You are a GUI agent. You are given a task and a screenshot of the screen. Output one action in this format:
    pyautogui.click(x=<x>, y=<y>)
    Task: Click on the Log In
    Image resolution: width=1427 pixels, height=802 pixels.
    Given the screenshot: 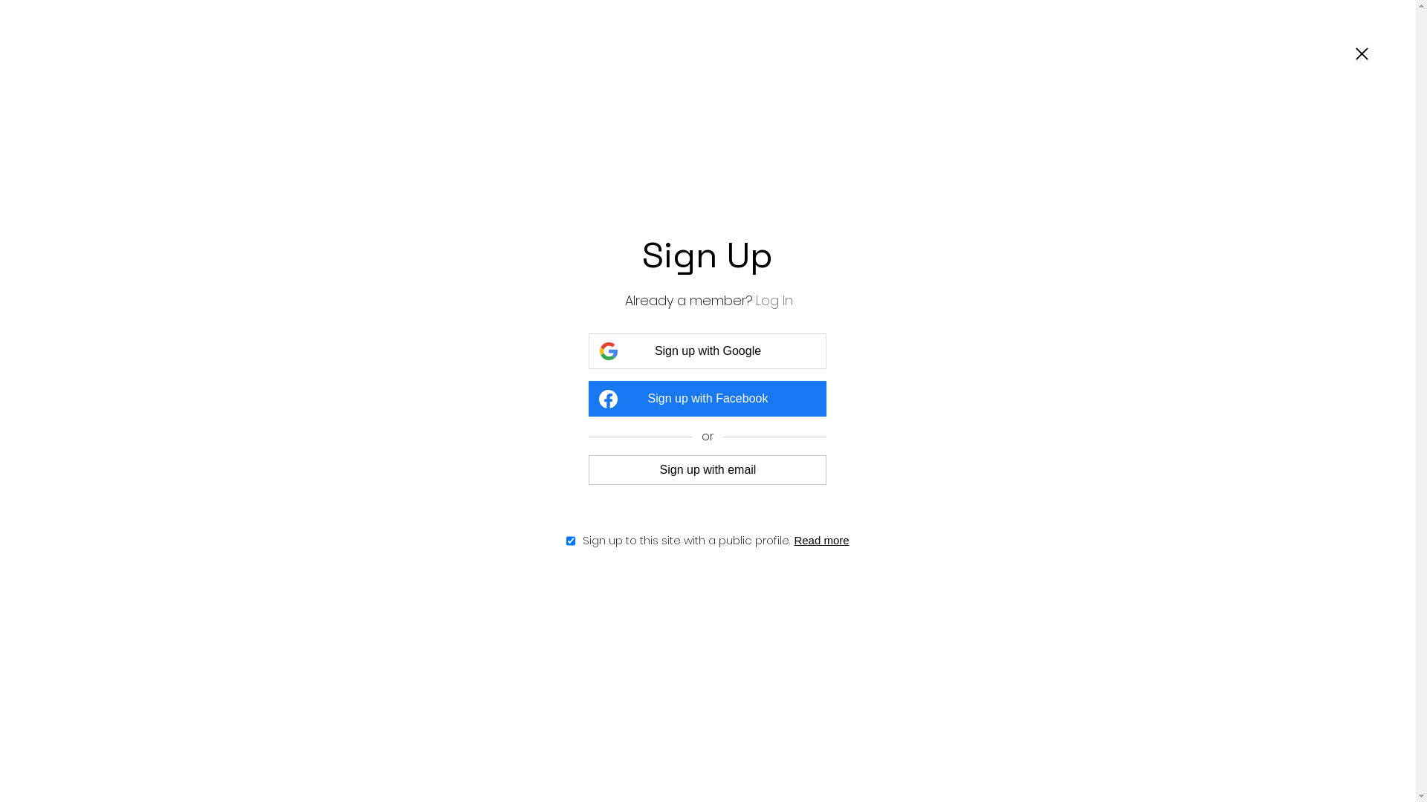 What is the action you would take?
    pyautogui.click(x=774, y=300)
    